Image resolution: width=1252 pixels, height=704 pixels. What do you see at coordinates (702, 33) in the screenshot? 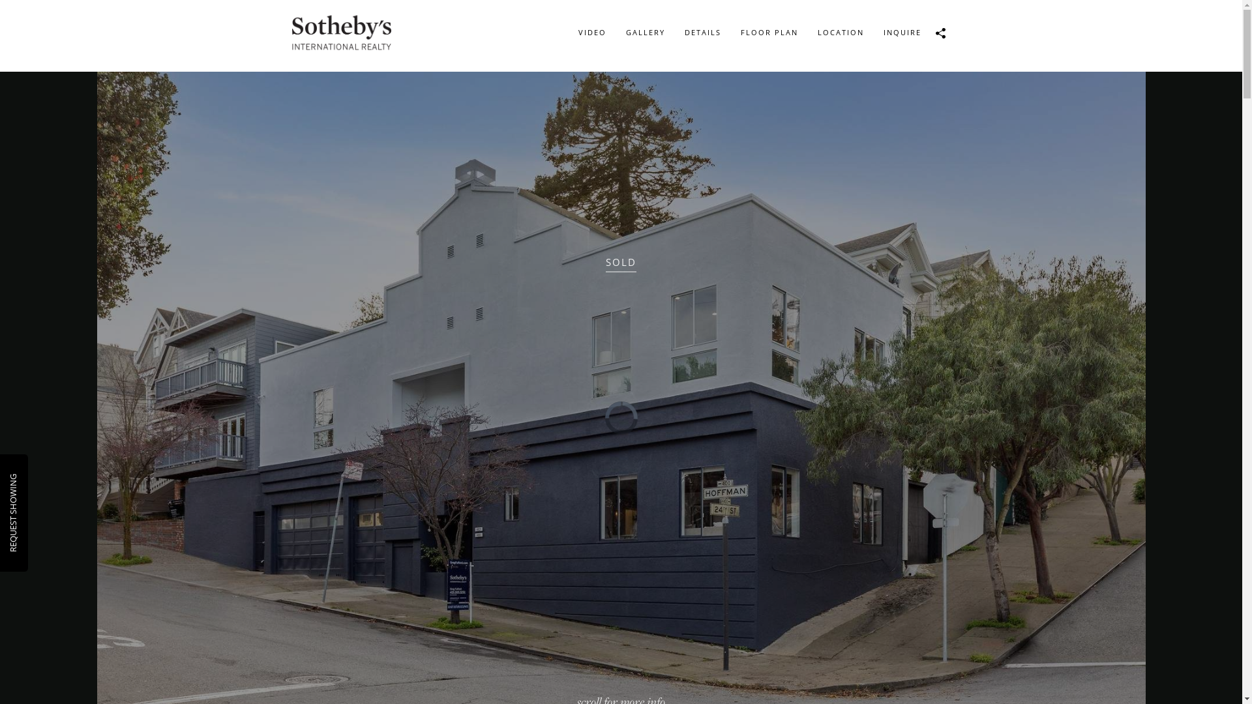
I see `DETAILS` at bounding box center [702, 33].